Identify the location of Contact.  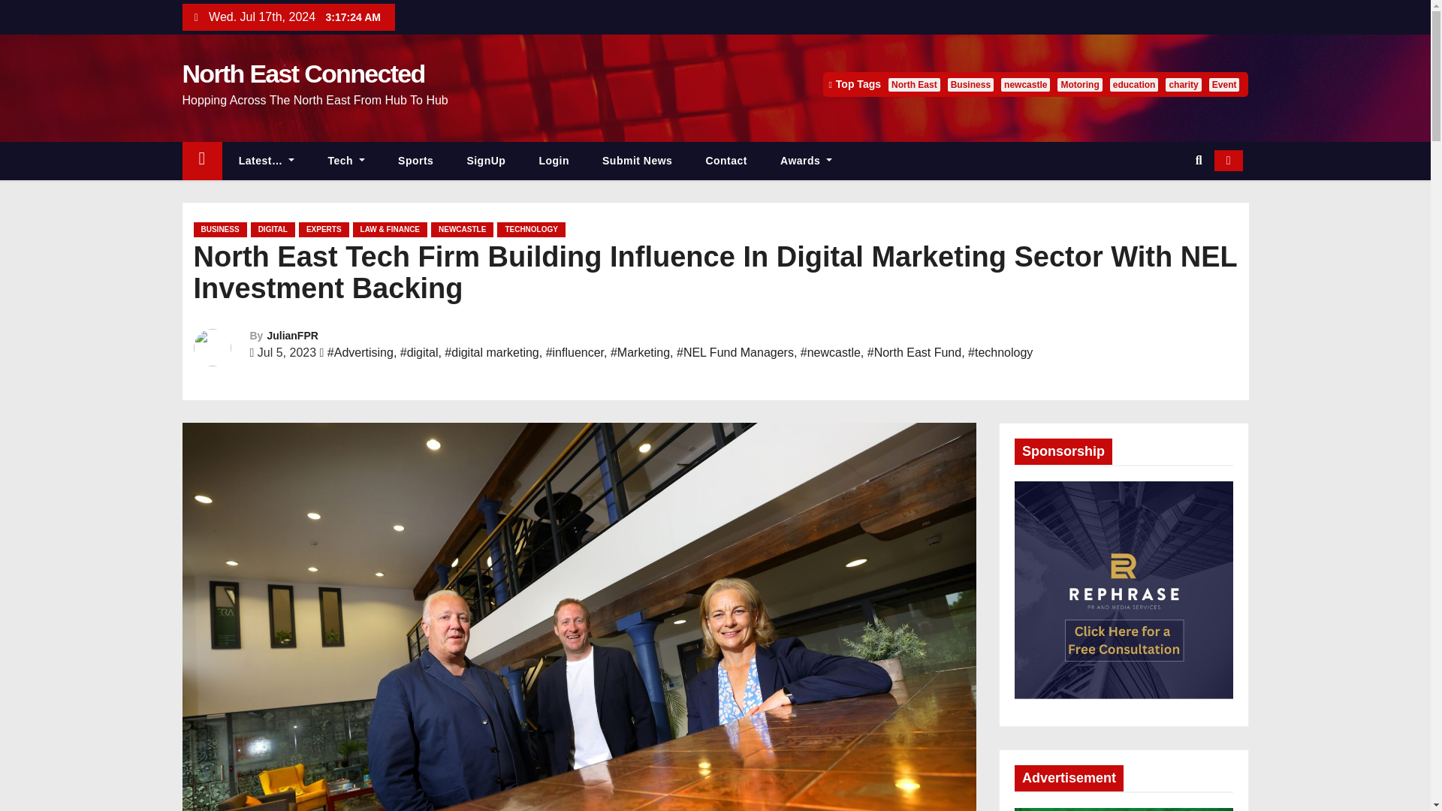
(726, 161).